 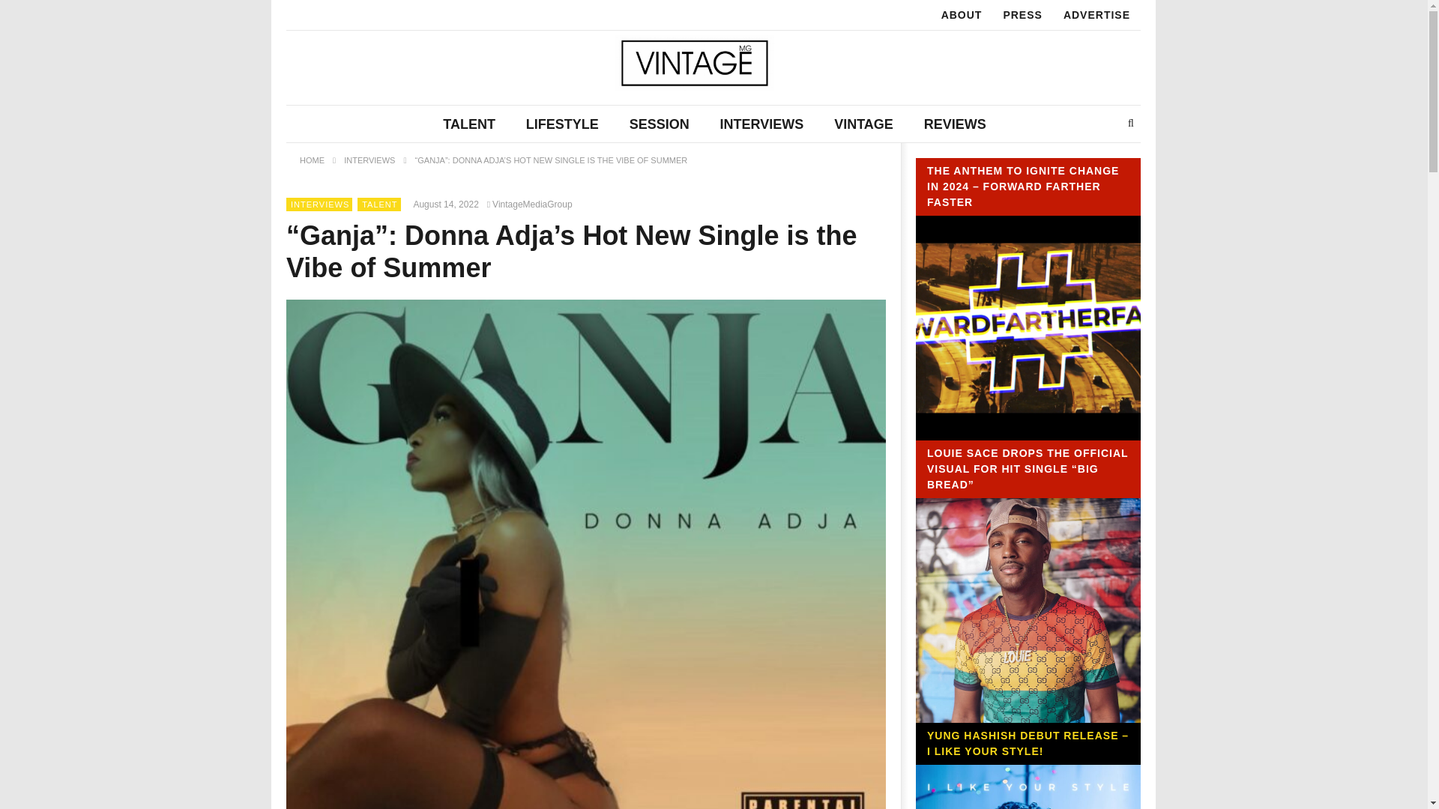 What do you see at coordinates (532, 204) in the screenshot?
I see `VintageMediaGroup` at bounding box center [532, 204].